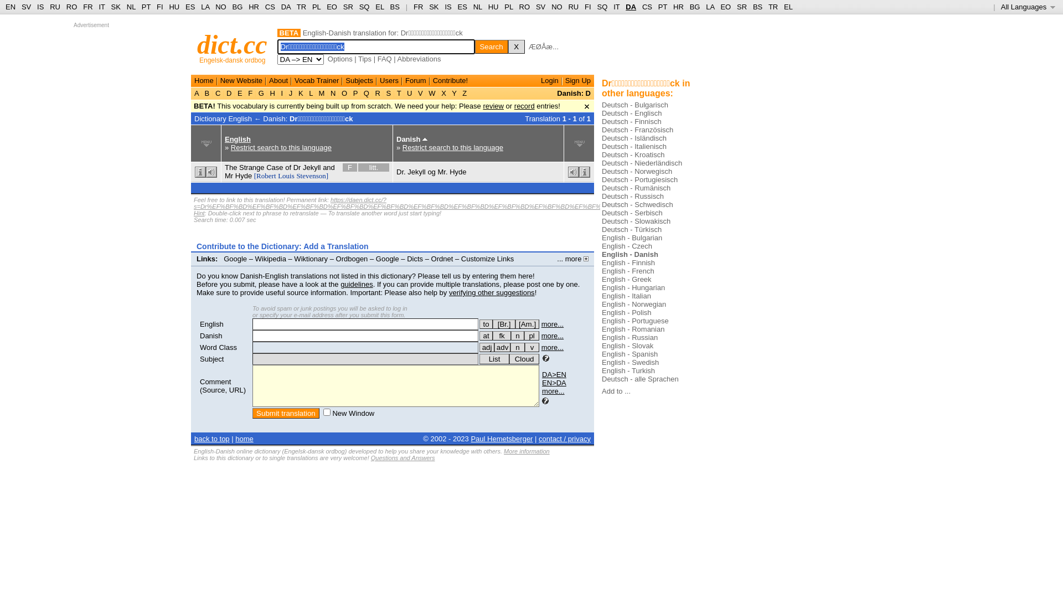  What do you see at coordinates (254, 7) in the screenshot?
I see `HR` at bounding box center [254, 7].